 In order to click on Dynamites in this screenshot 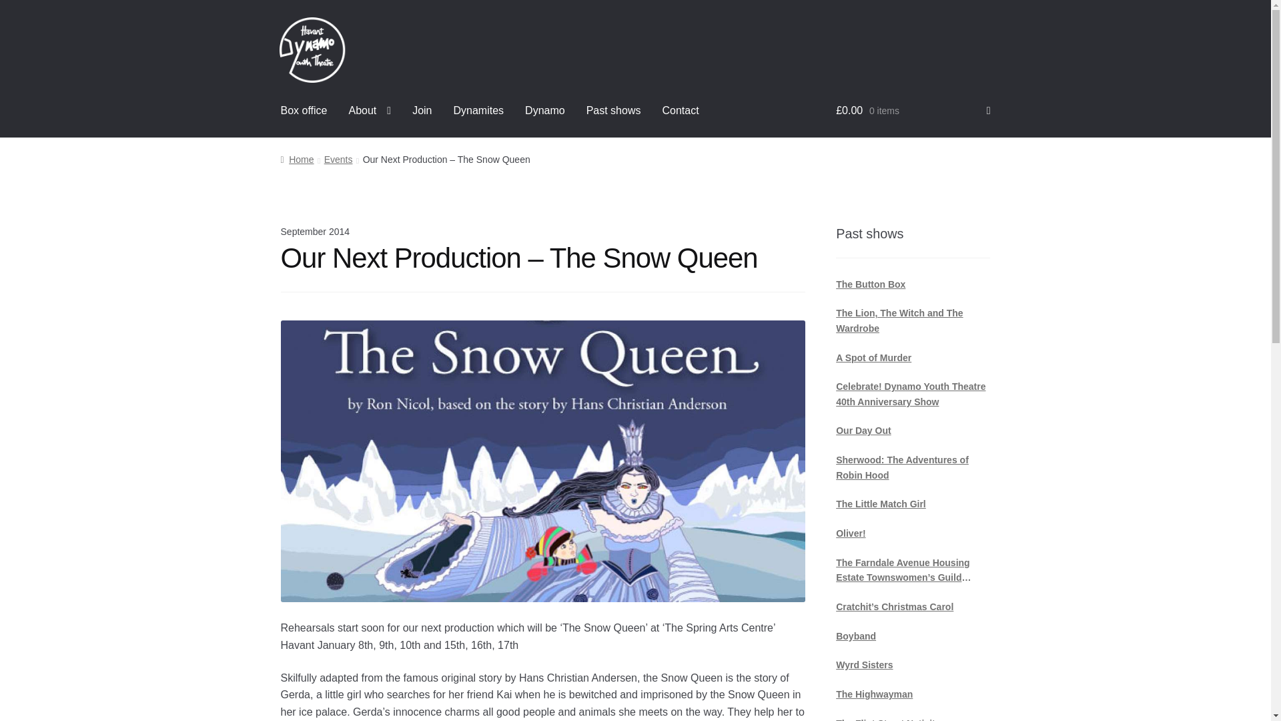, I will do `click(479, 111)`.